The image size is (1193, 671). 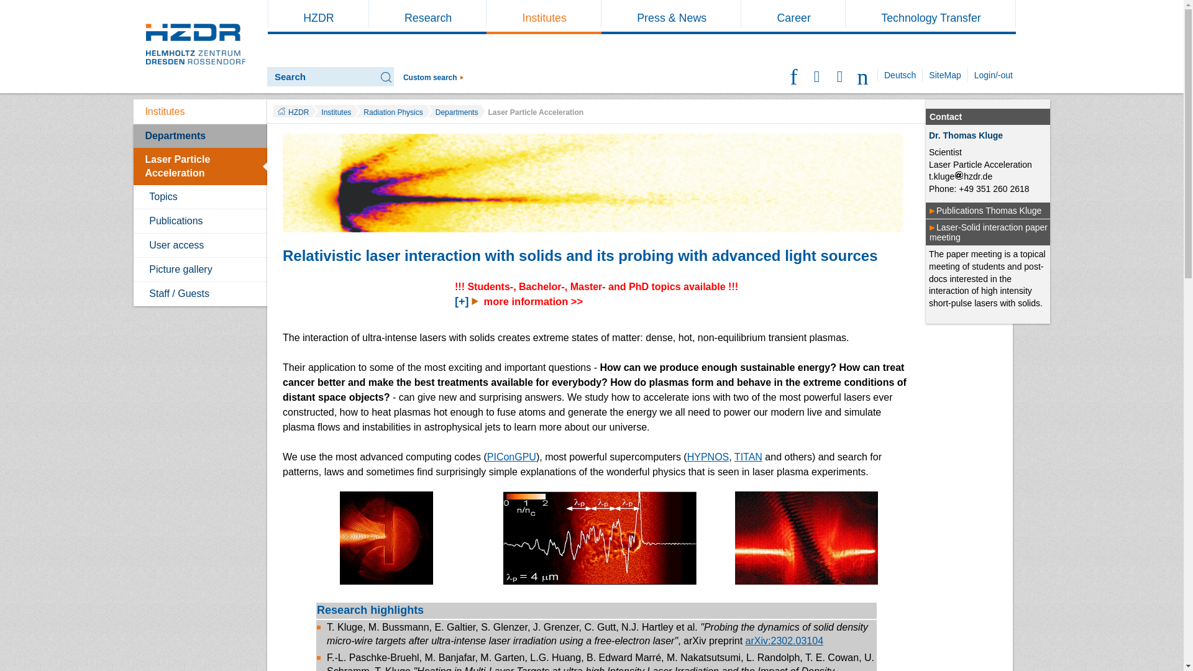 What do you see at coordinates (318, 17) in the screenshot?
I see `HZDR` at bounding box center [318, 17].